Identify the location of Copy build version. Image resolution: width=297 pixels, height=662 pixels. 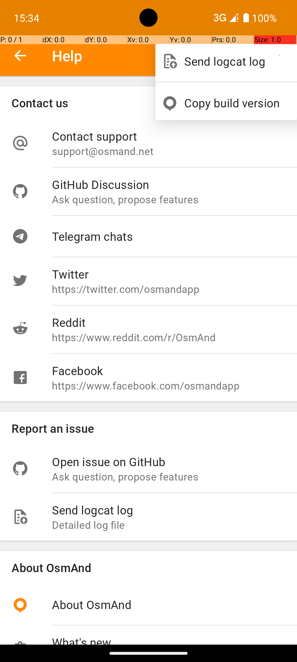
(235, 103).